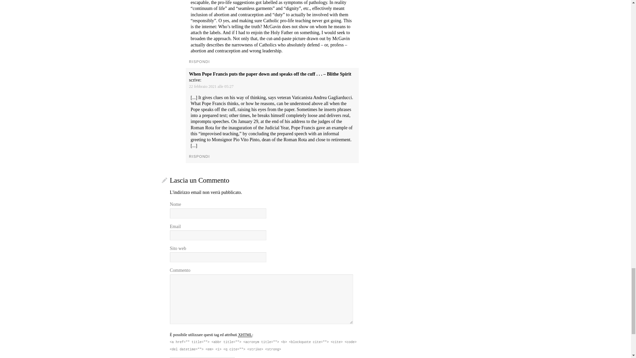 The image size is (636, 358). Describe the element at coordinates (211, 86) in the screenshot. I see `22 febbraio 2021 alle 05:27` at that location.